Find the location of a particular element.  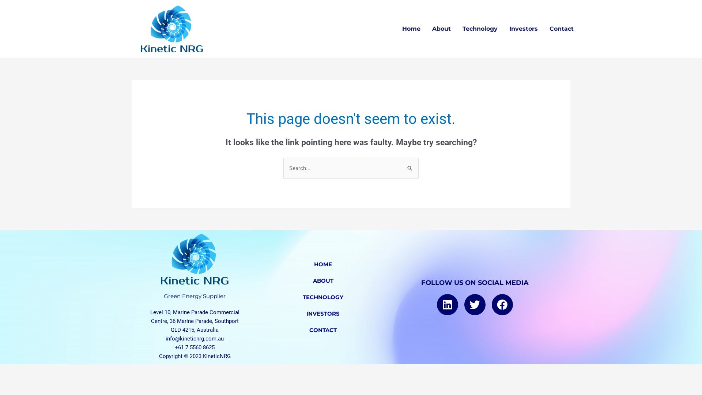

Home is located at coordinates (411, 29).